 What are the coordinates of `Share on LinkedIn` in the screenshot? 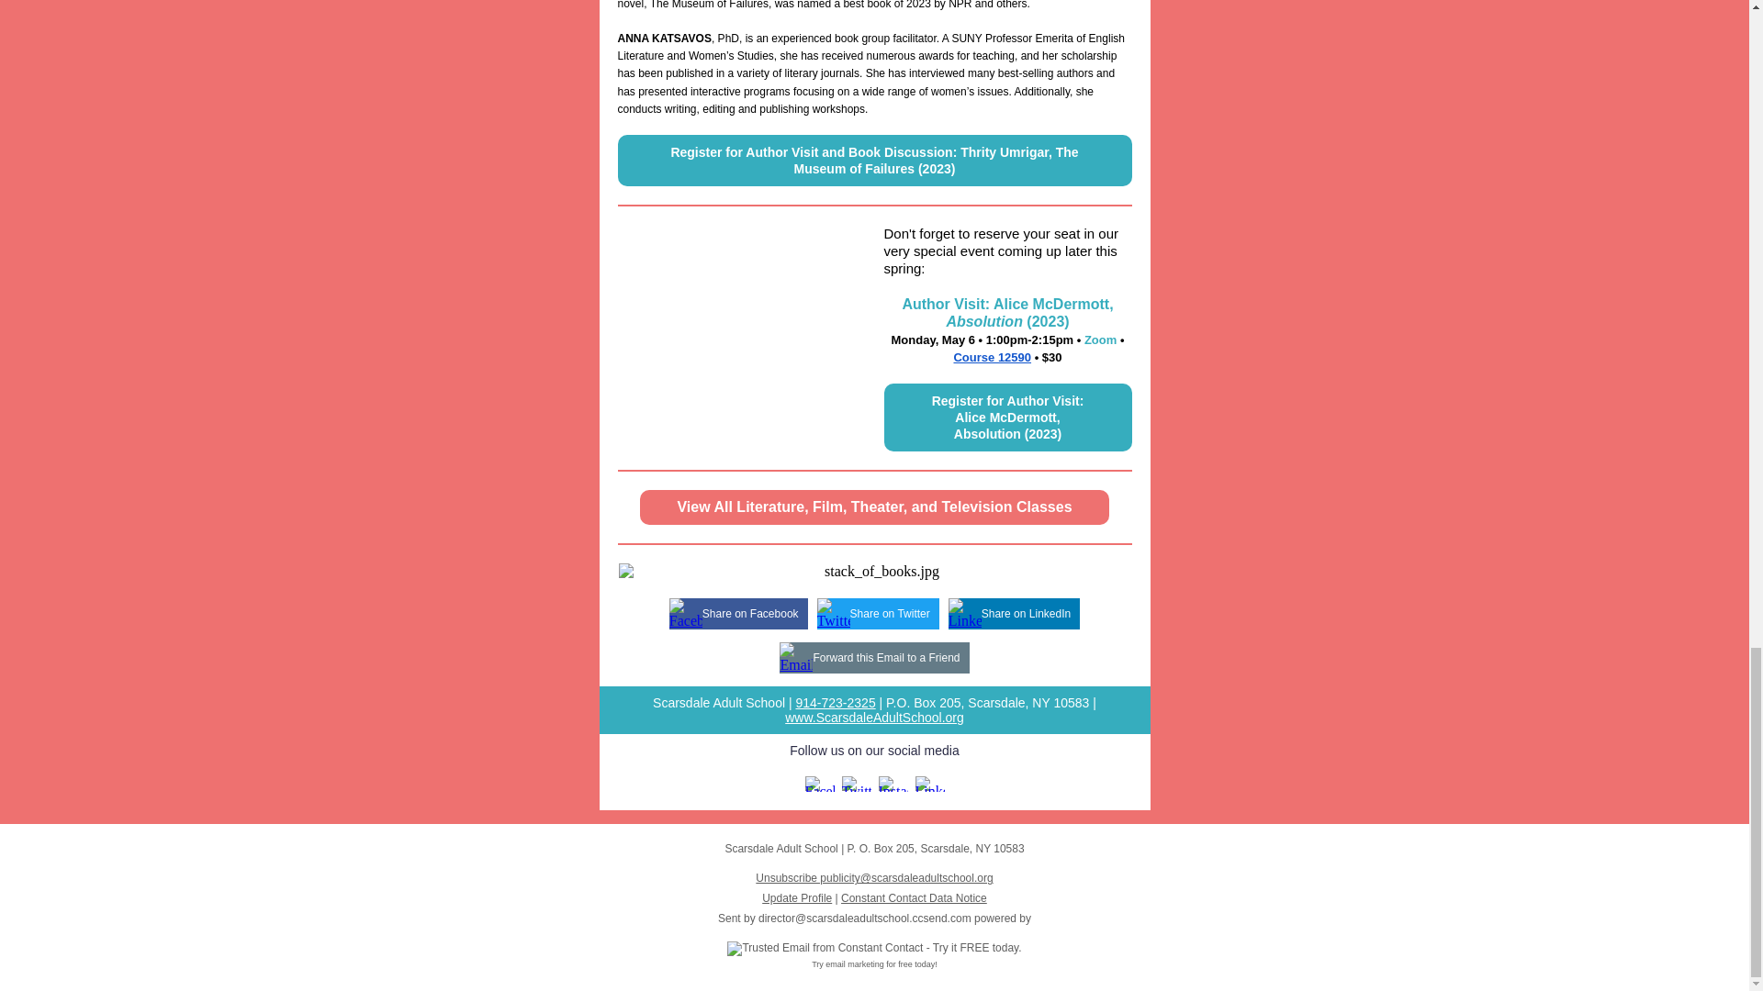 It's located at (1026, 614).